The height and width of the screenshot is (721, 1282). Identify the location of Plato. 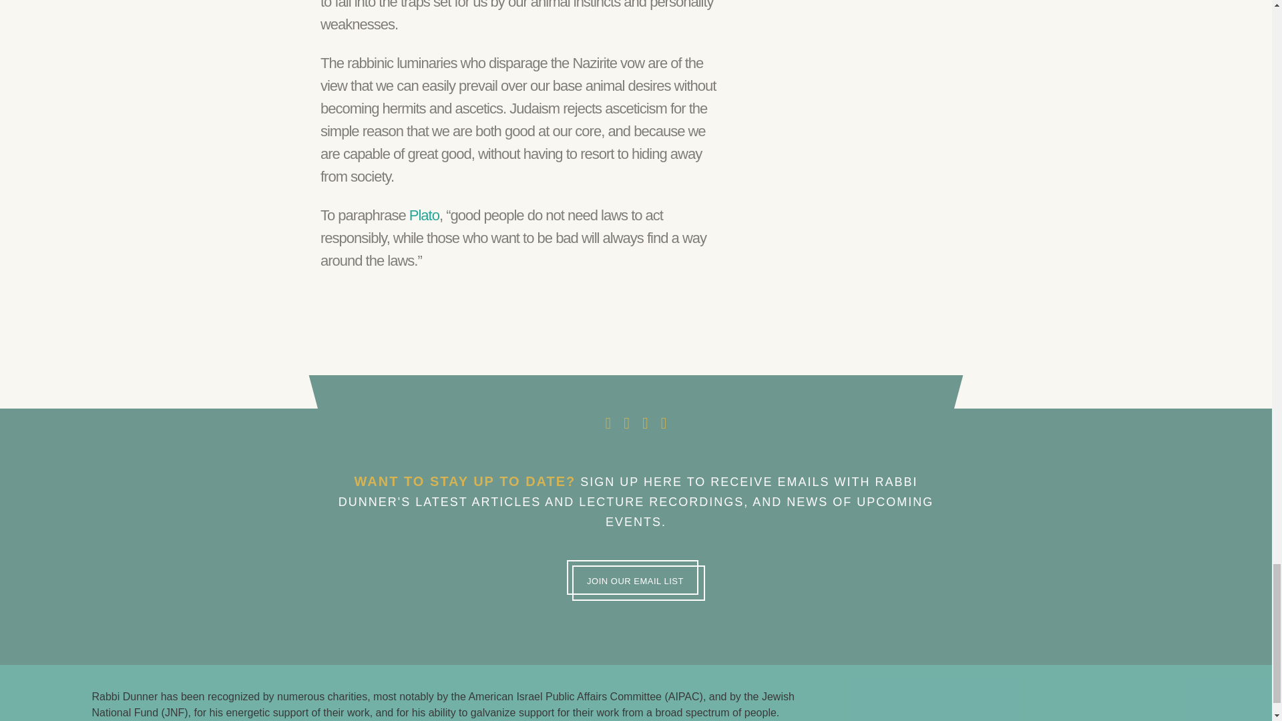
(424, 215).